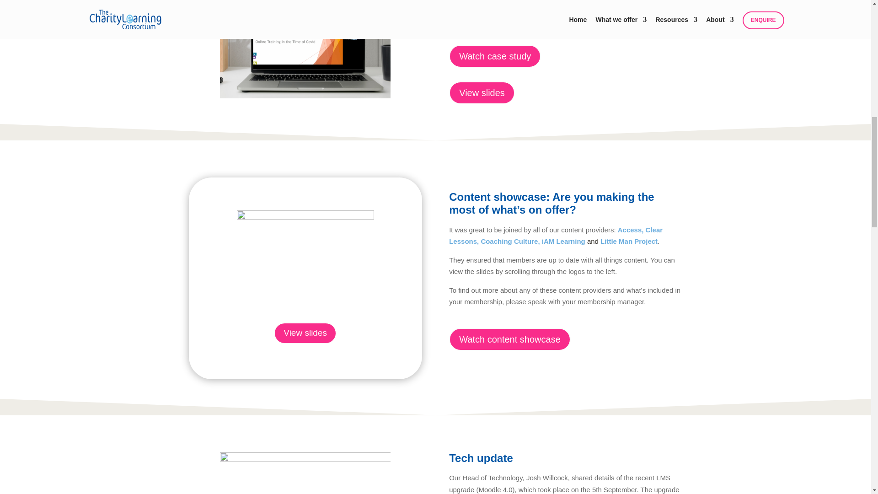 Image resolution: width=878 pixels, height=494 pixels. What do you see at coordinates (509, 339) in the screenshot?
I see `Watch content showcase` at bounding box center [509, 339].